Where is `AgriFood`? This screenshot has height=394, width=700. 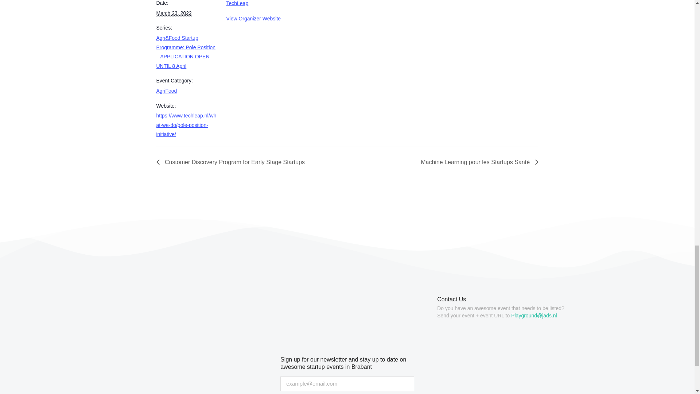 AgriFood is located at coordinates (166, 90).